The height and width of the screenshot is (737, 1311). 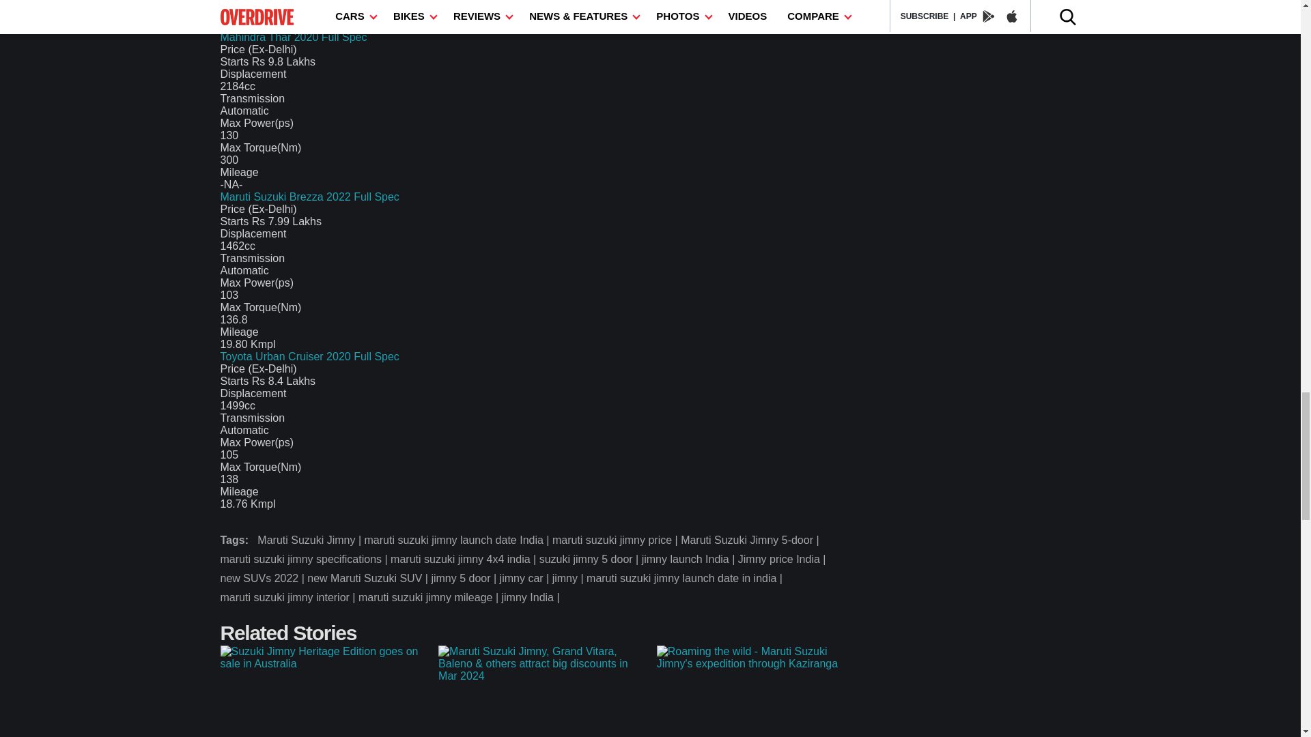 What do you see at coordinates (305, 559) in the screenshot?
I see `maruti suzuki jimny specifications` at bounding box center [305, 559].